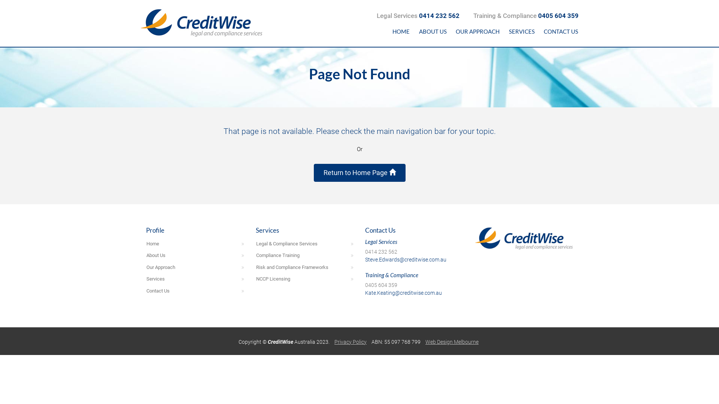  What do you see at coordinates (305, 279) in the screenshot?
I see `NCCP Licensing` at bounding box center [305, 279].